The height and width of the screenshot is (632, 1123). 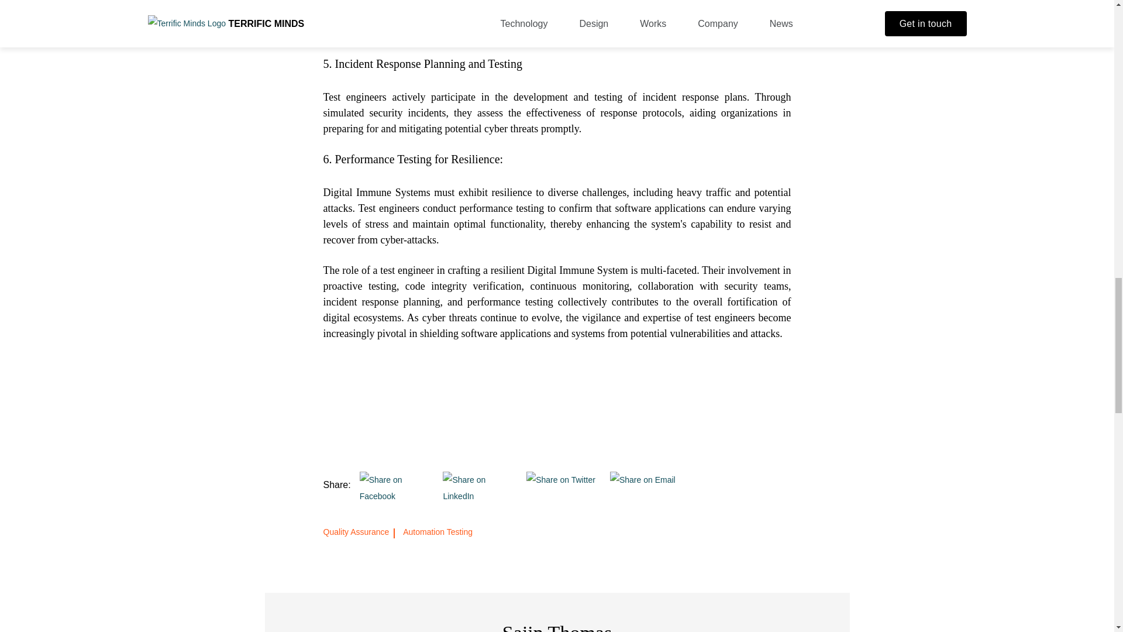 I want to click on Sajin Thomas, so click(x=557, y=627).